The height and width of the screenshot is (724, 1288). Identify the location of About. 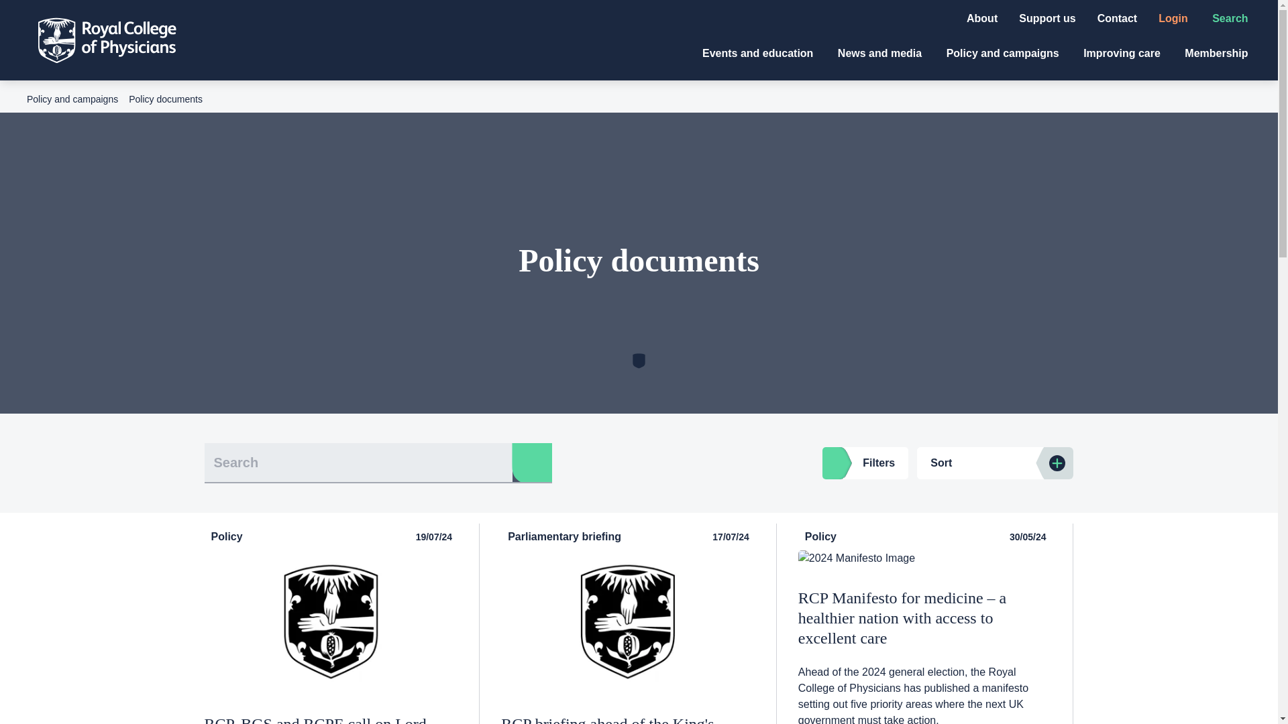
(982, 18).